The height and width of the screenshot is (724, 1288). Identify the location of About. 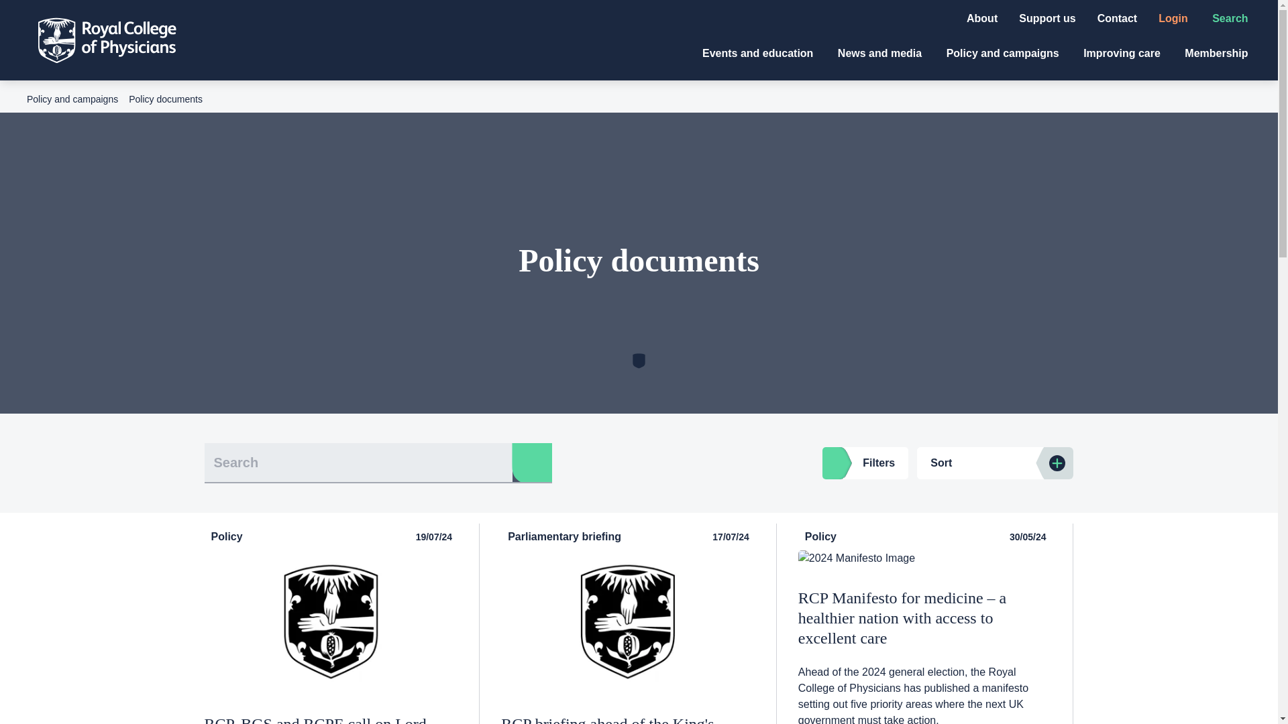
(982, 18).